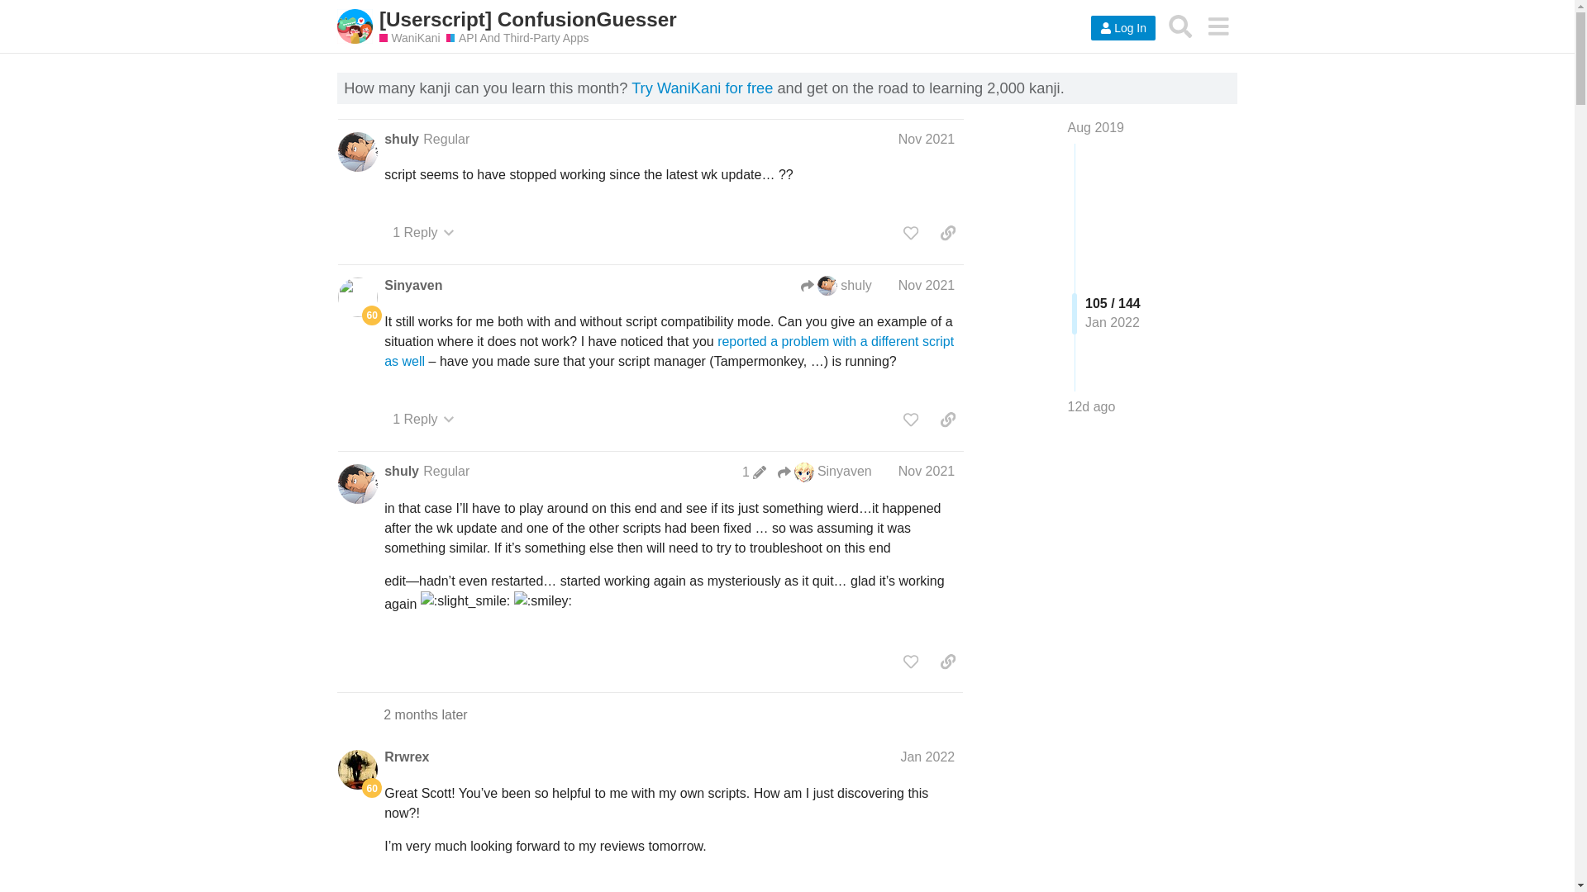 The image size is (1587, 892). I want to click on Post date, so click(926, 285).